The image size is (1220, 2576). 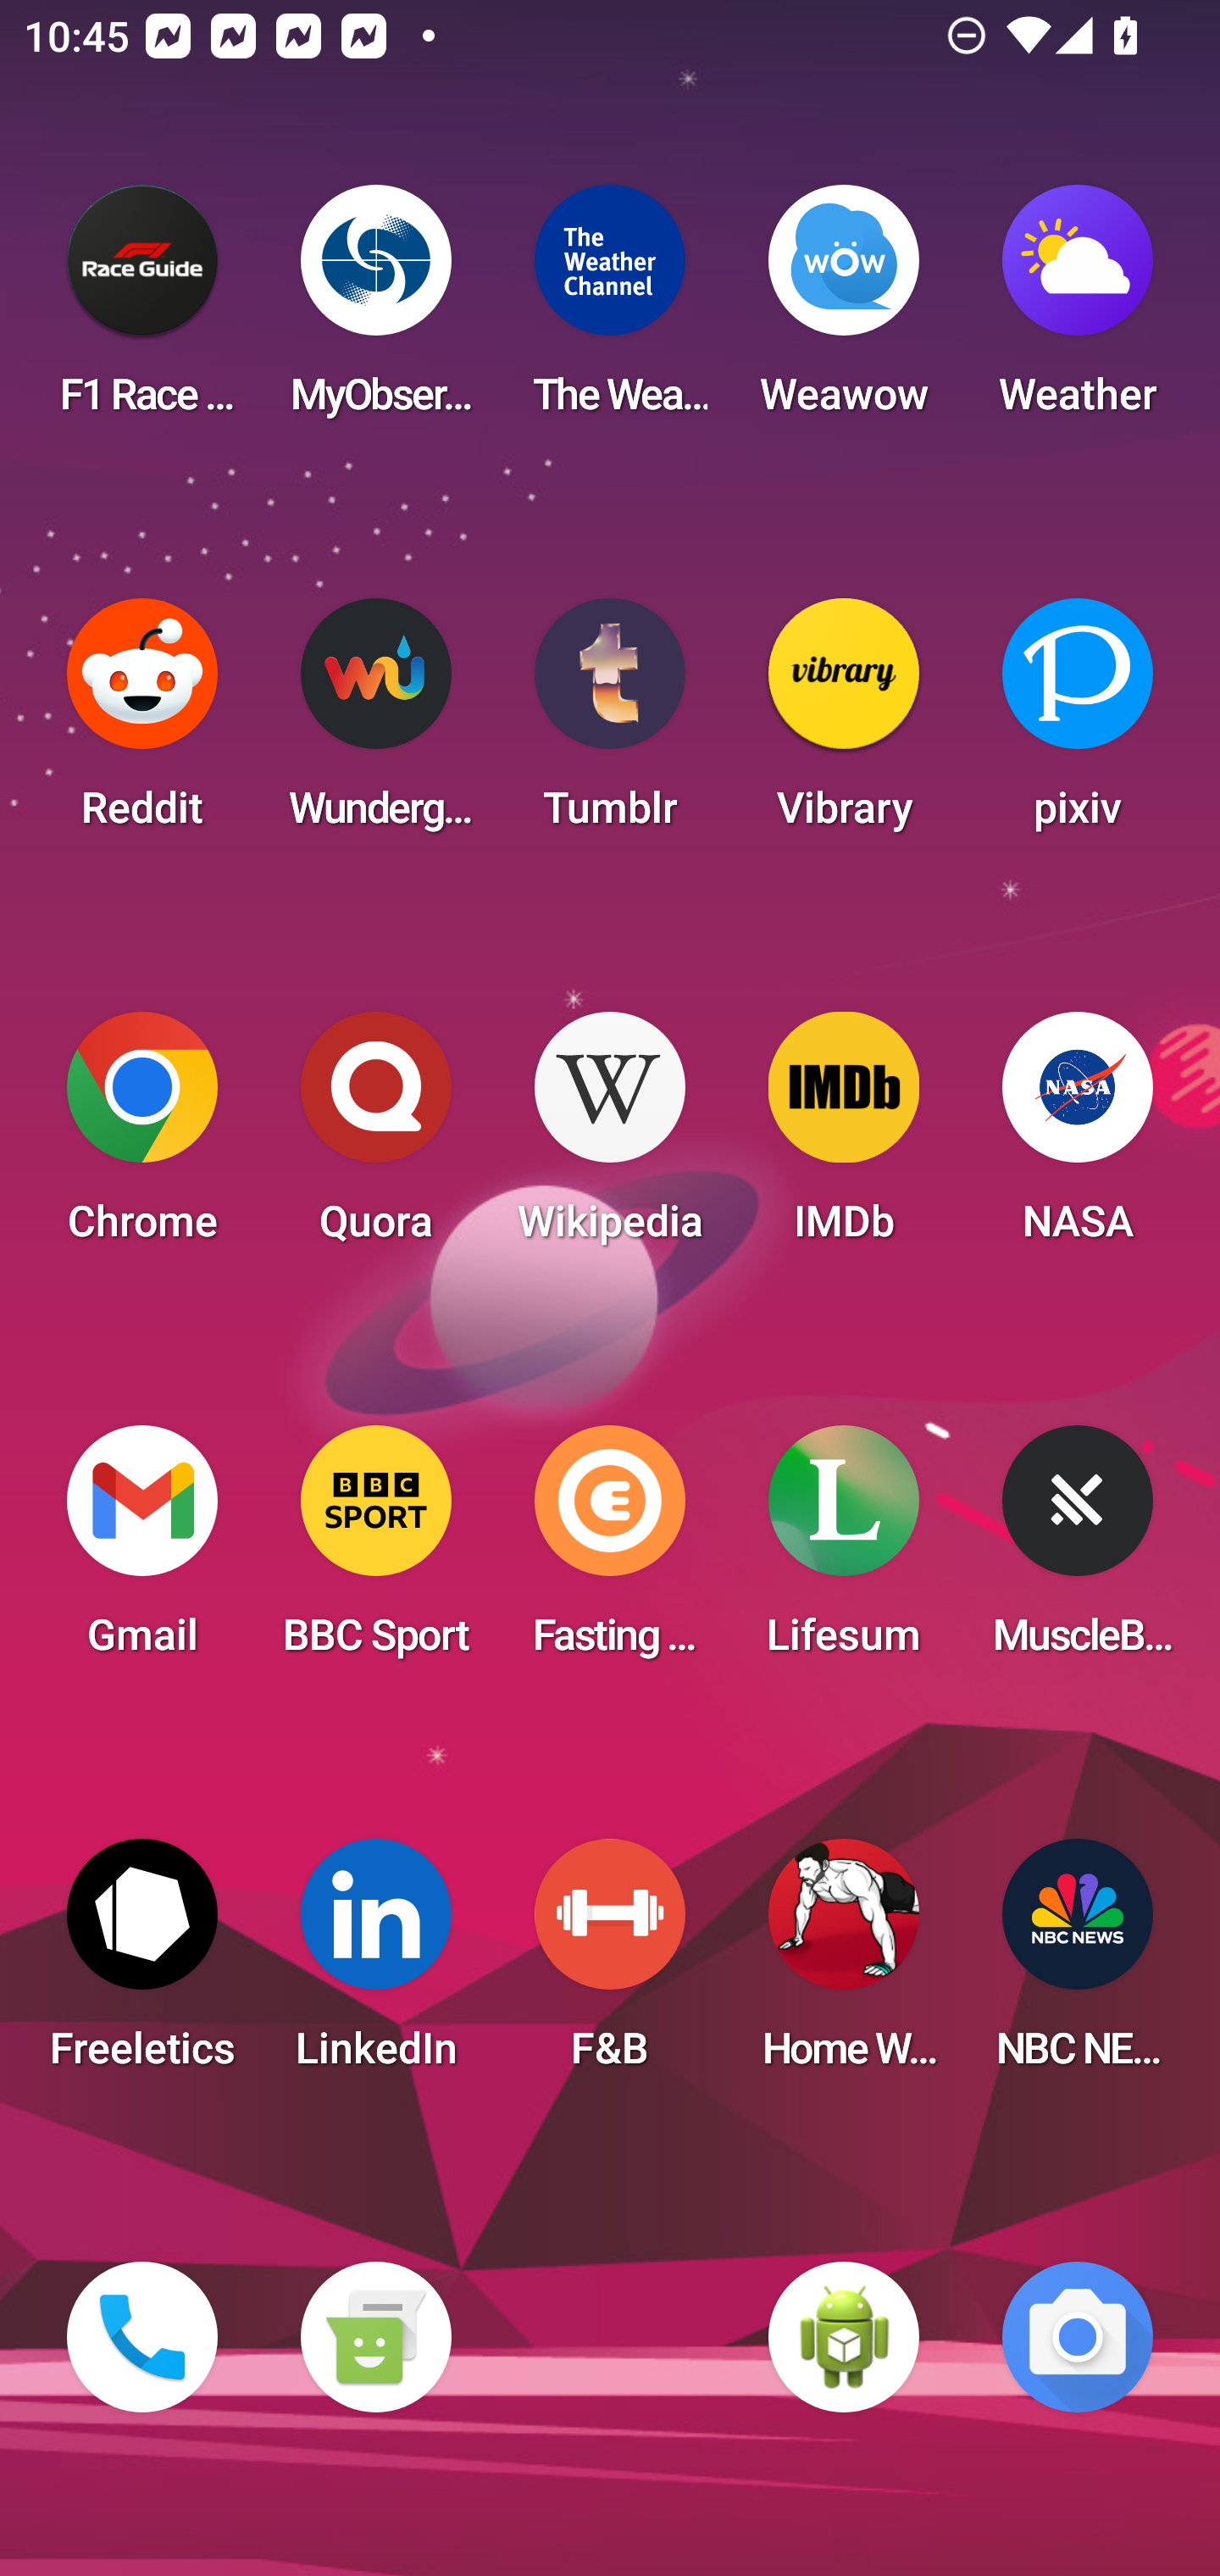 I want to click on pixiv, so click(x=1078, y=724).